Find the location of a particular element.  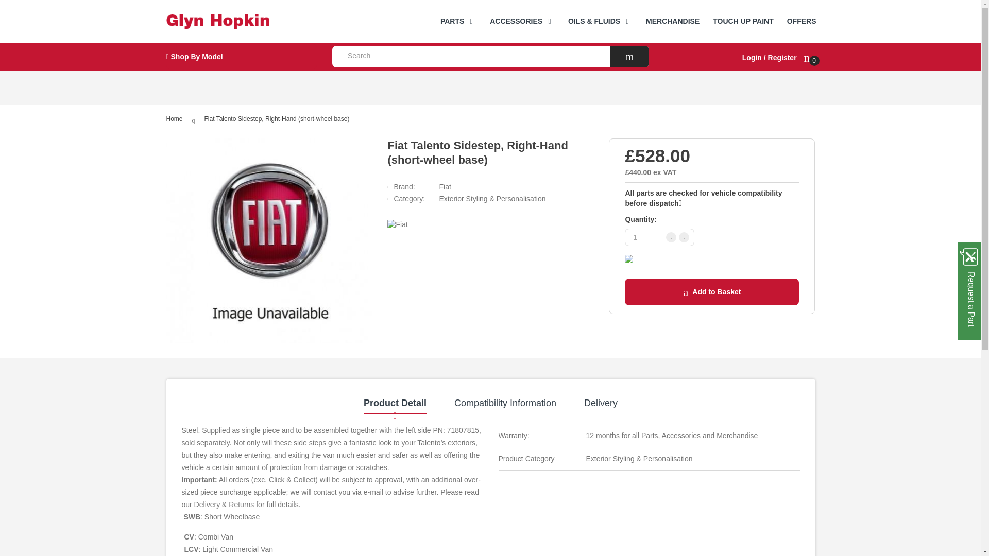

Increase is located at coordinates (671, 237).